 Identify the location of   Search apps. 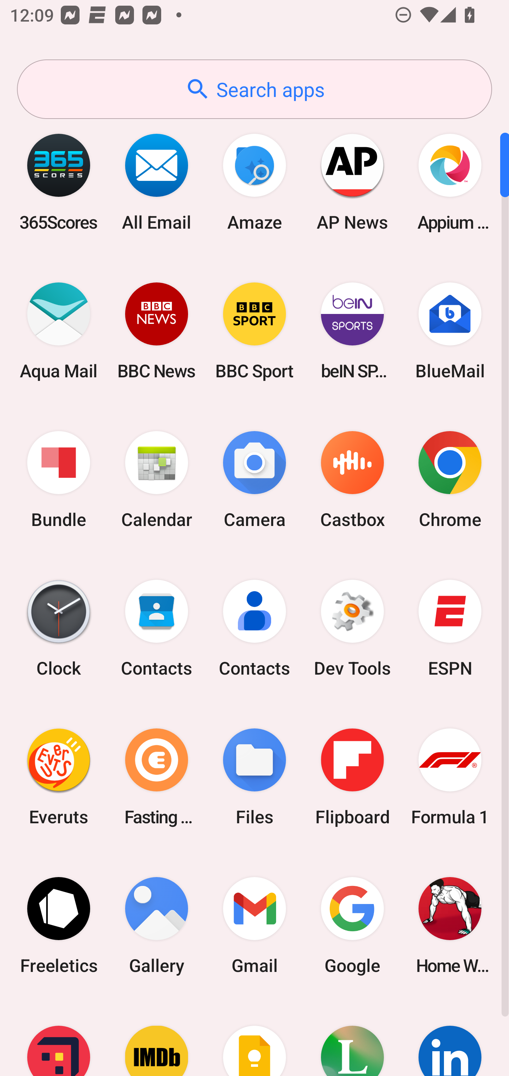
(255, 89).